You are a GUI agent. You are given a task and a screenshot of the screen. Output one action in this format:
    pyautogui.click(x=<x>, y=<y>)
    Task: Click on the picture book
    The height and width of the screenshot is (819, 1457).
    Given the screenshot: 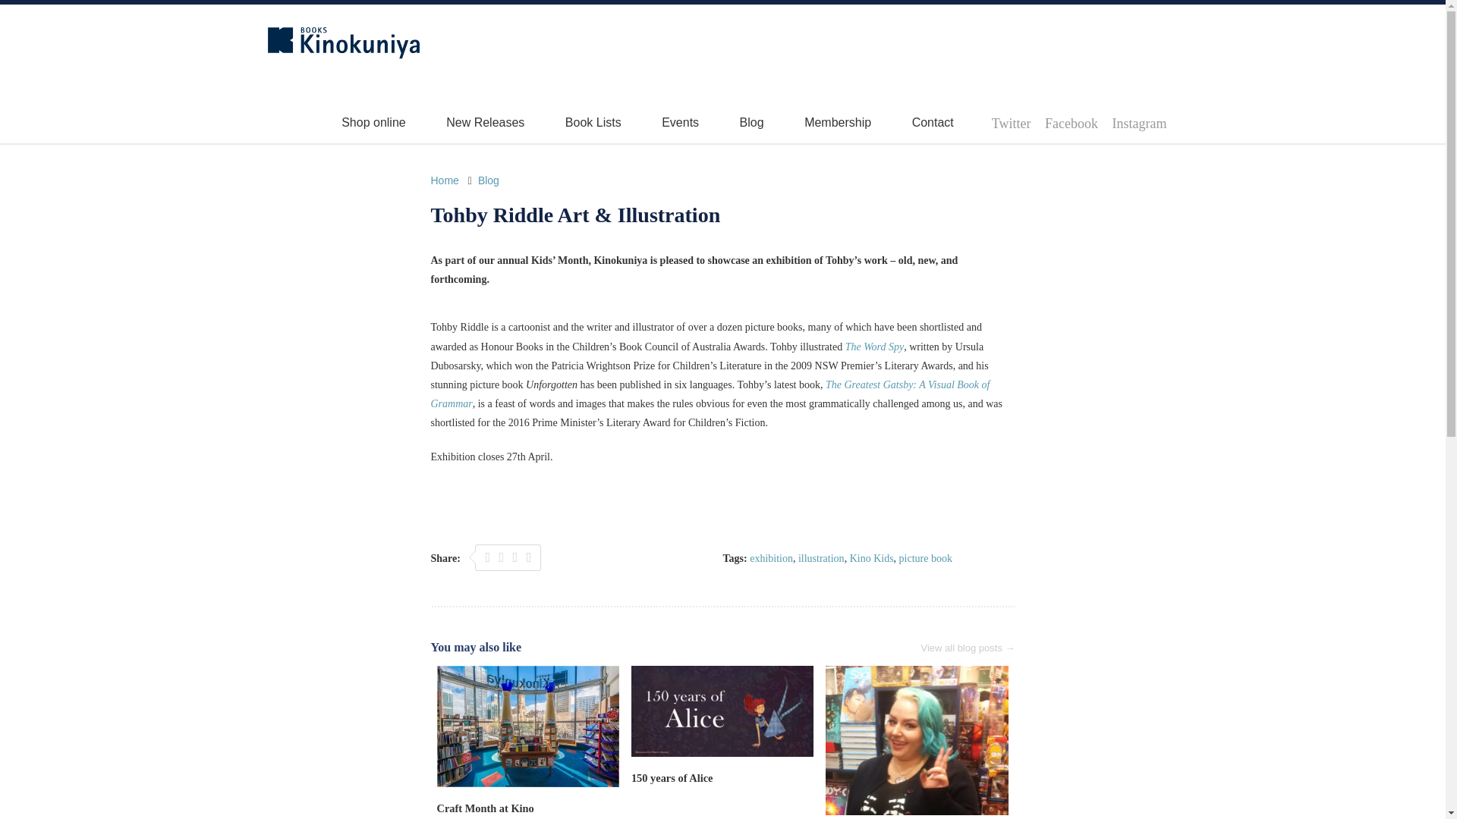 What is the action you would take?
    pyautogui.click(x=926, y=558)
    